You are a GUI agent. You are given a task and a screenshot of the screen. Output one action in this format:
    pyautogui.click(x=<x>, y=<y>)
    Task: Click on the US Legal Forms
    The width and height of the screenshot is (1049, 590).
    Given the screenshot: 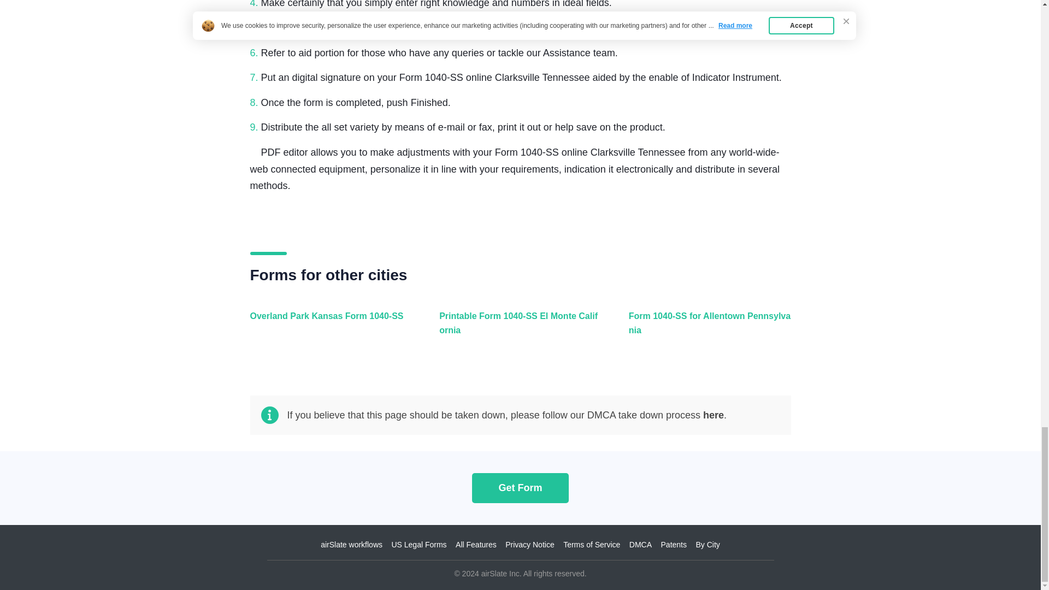 What is the action you would take?
    pyautogui.click(x=419, y=545)
    